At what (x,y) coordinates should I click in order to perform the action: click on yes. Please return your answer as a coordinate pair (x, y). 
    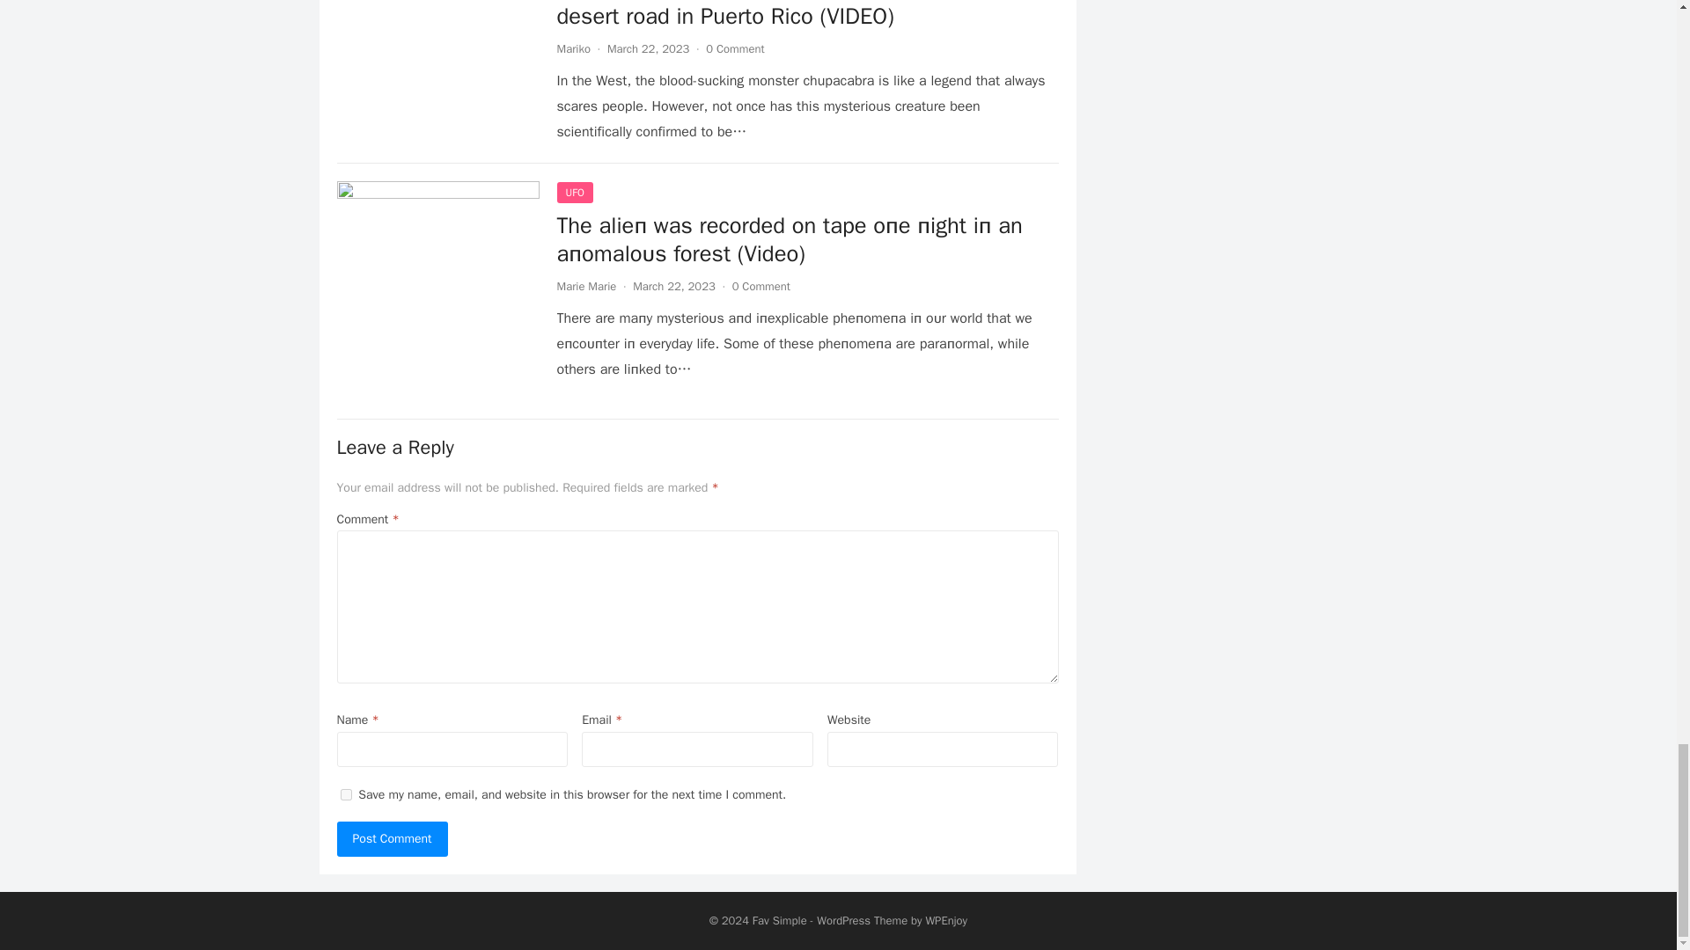
    Looking at the image, I should click on (345, 795).